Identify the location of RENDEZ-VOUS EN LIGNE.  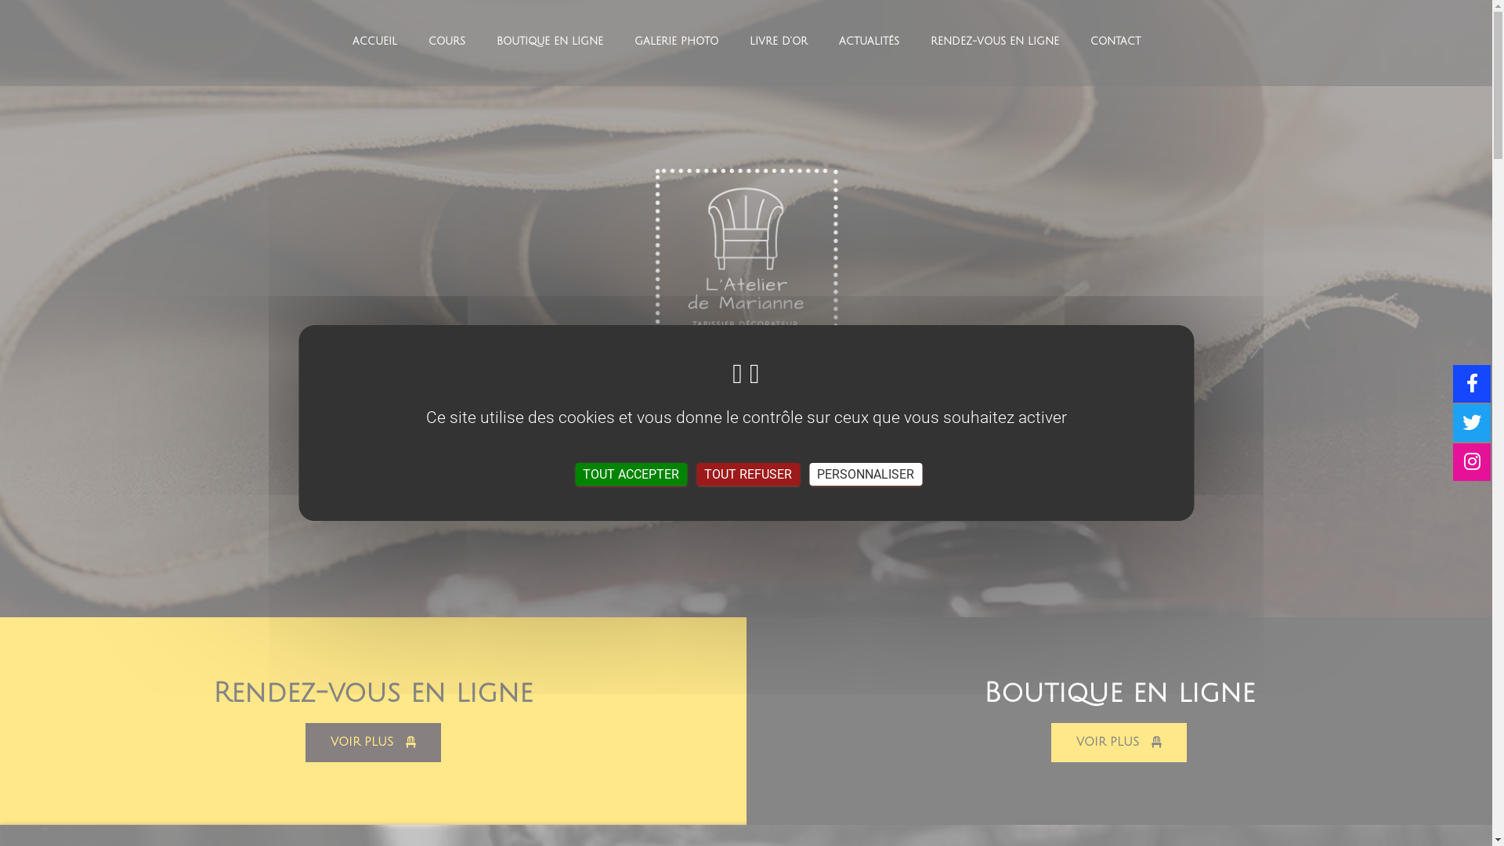
(995, 43).